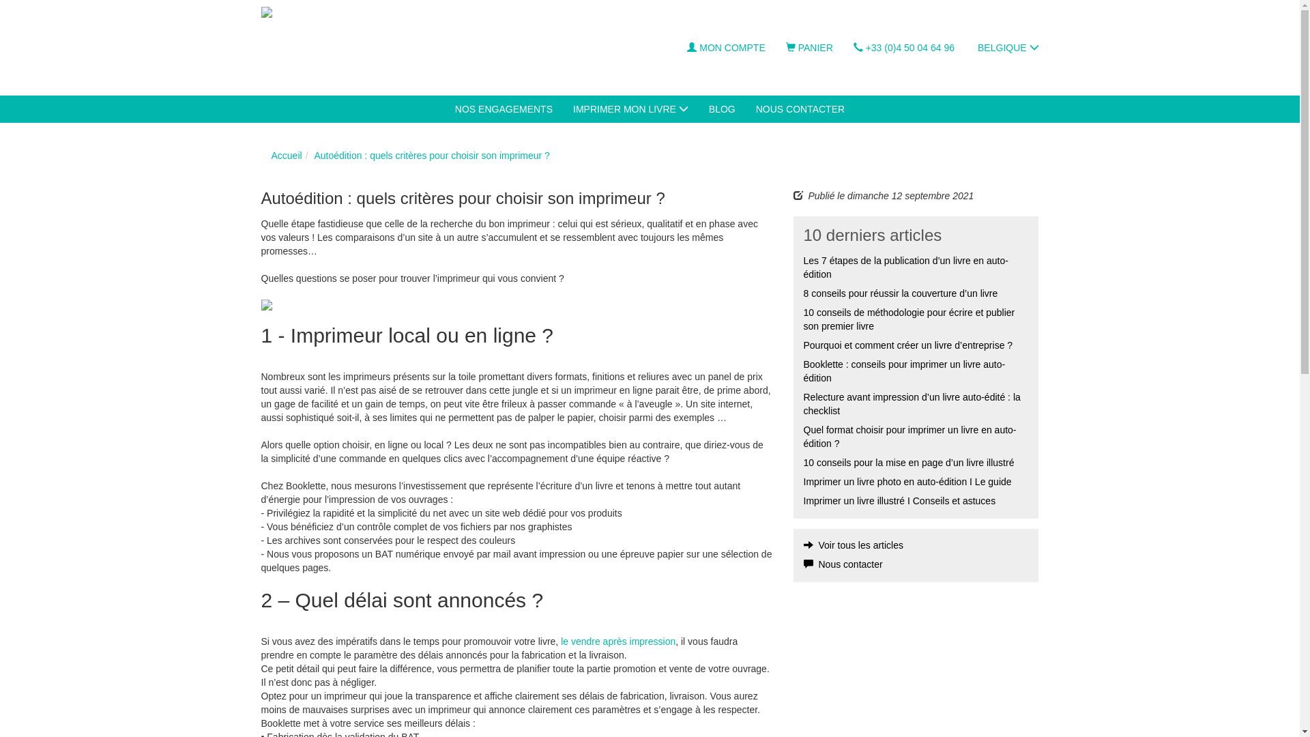 This screenshot has width=1310, height=737. Describe the element at coordinates (1007, 48) in the screenshot. I see `BELGIQUE` at that location.